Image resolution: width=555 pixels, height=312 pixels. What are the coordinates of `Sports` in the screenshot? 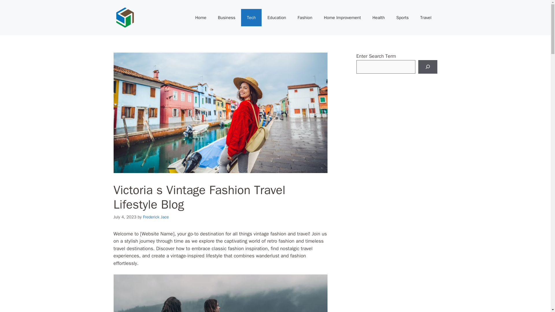 It's located at (402, 17).